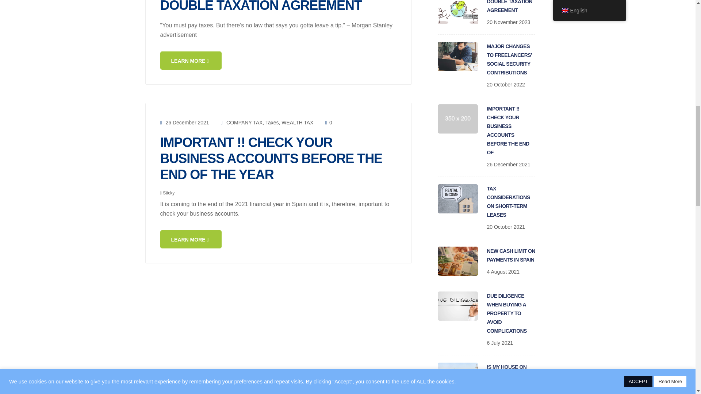 The width and height of the screenshot is (701, 394). What do you see at coordinates (244, 123) in the screenshot?
I see `COMPANY TAX` at bounding box center [244, 123].